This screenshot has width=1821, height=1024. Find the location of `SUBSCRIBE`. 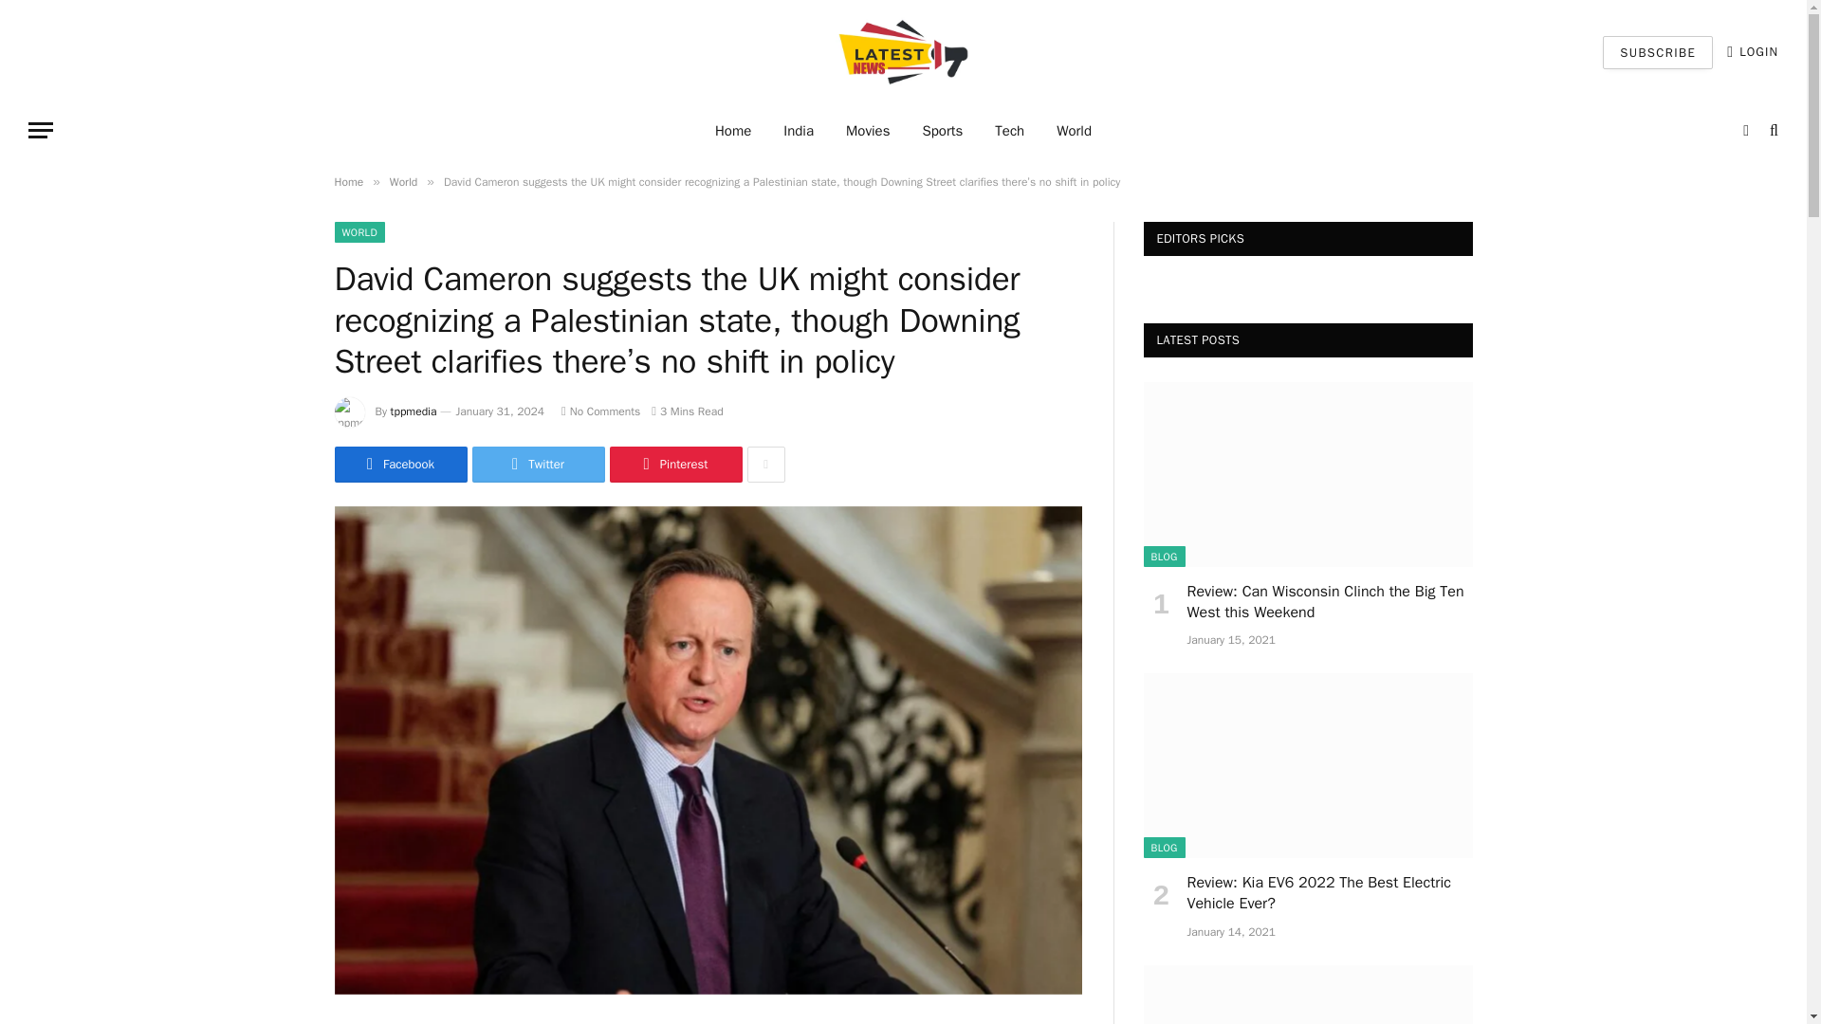

SUBSCRIBE is located at coordinates (1658, 52).